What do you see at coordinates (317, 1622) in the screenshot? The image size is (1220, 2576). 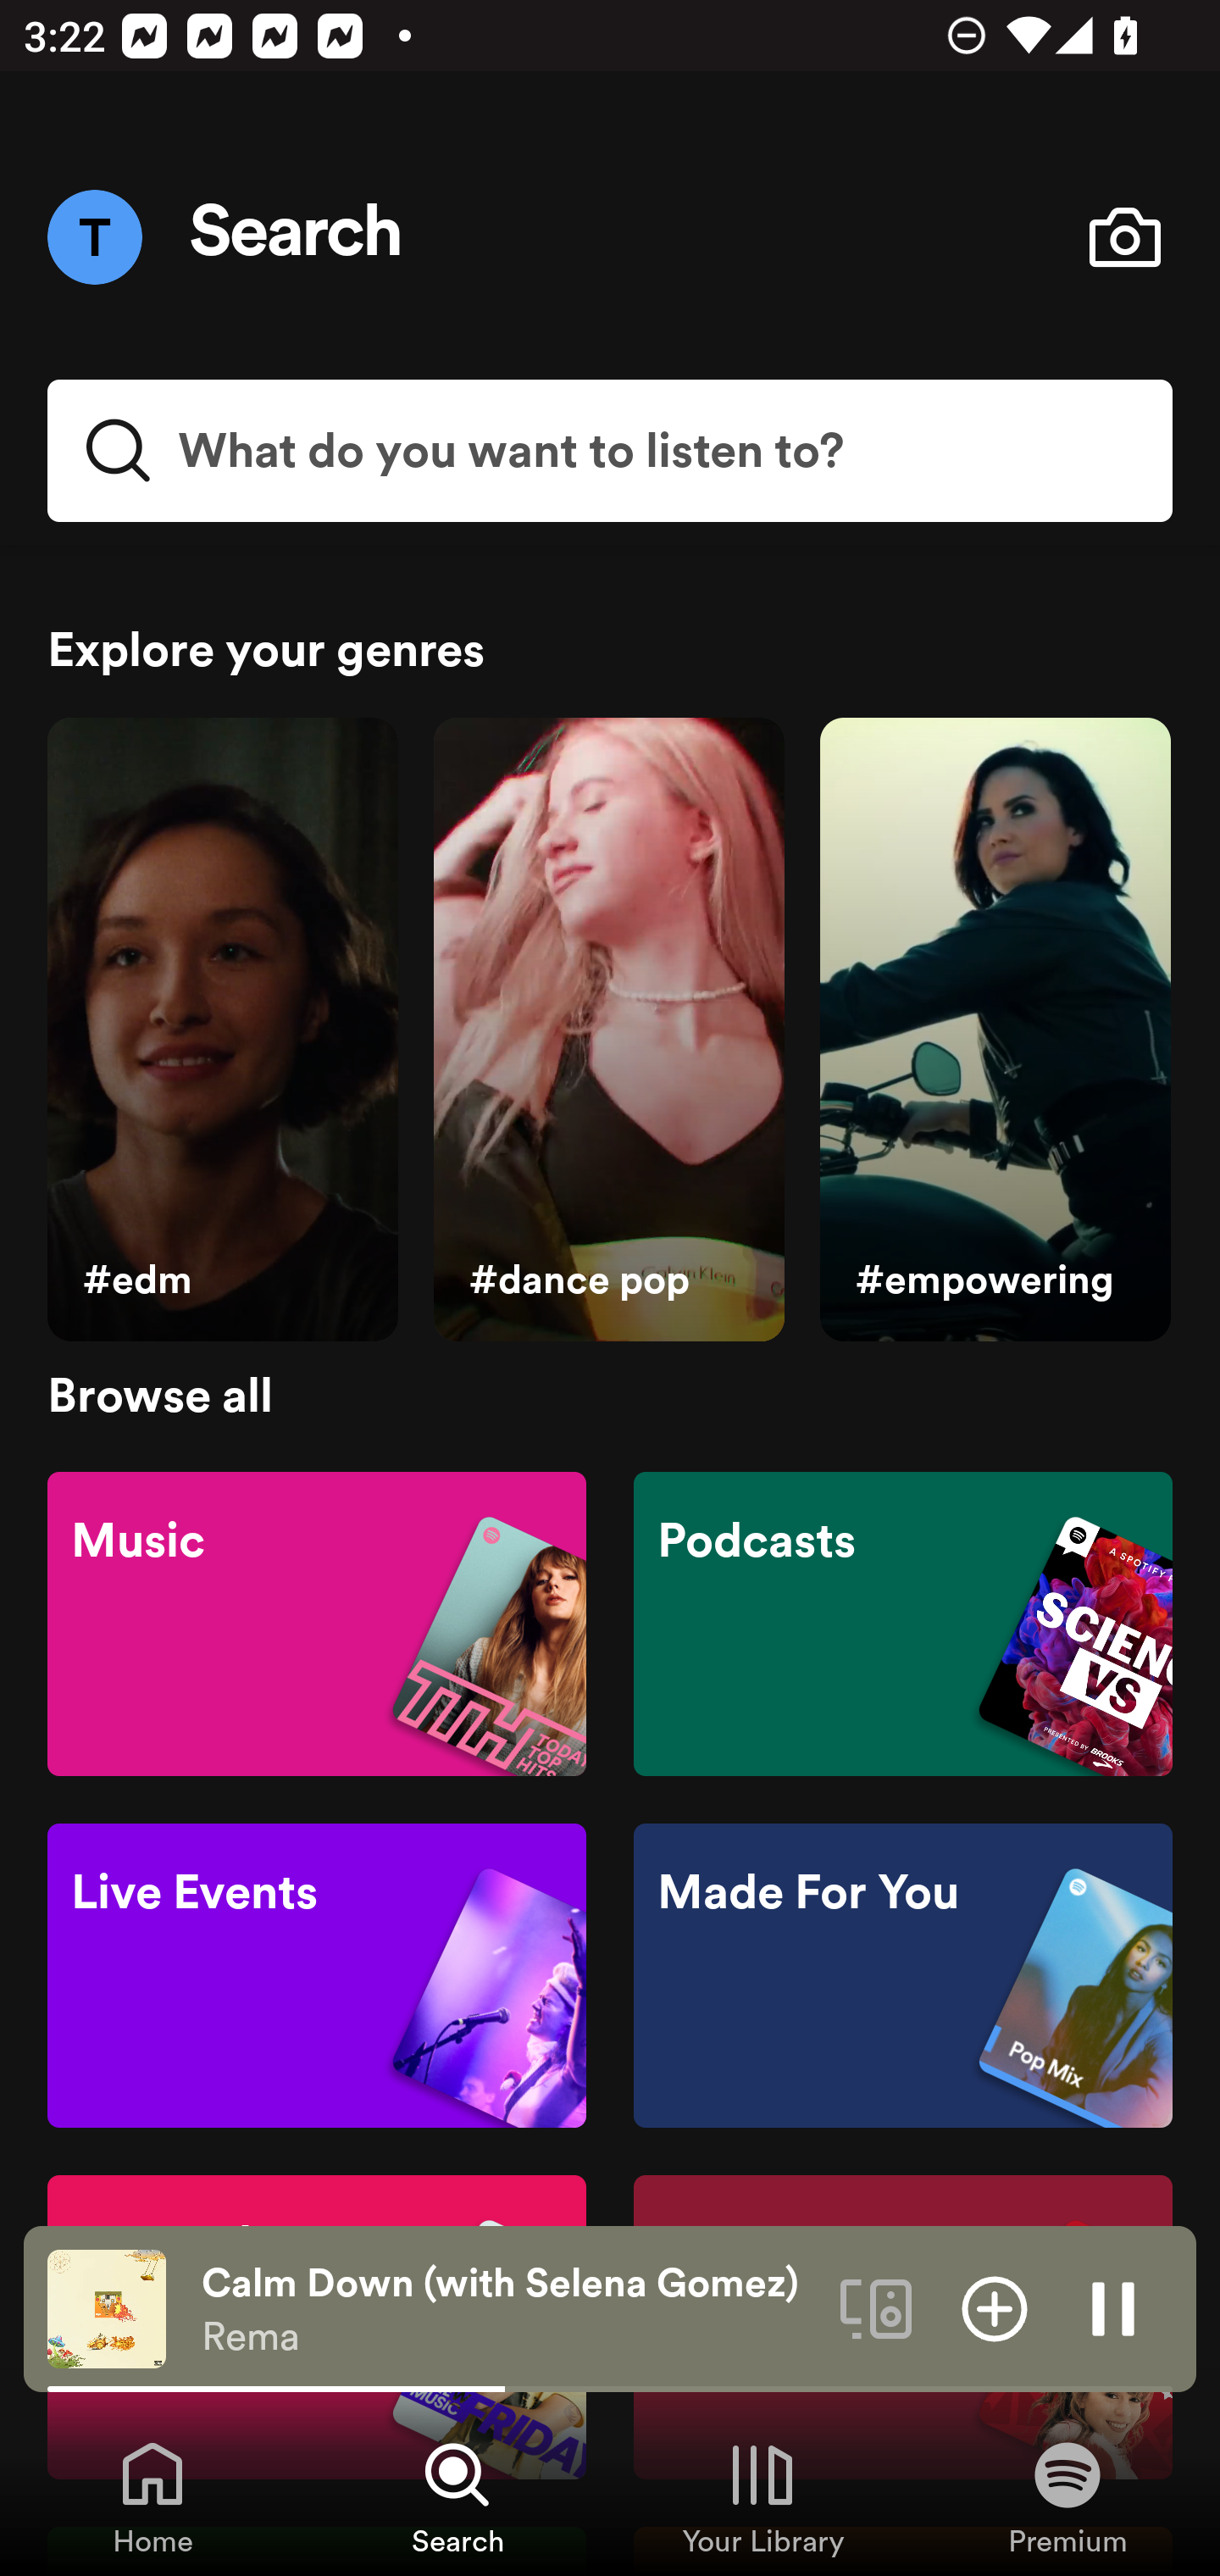 I see `Music` at bounding box center [317, 1622].